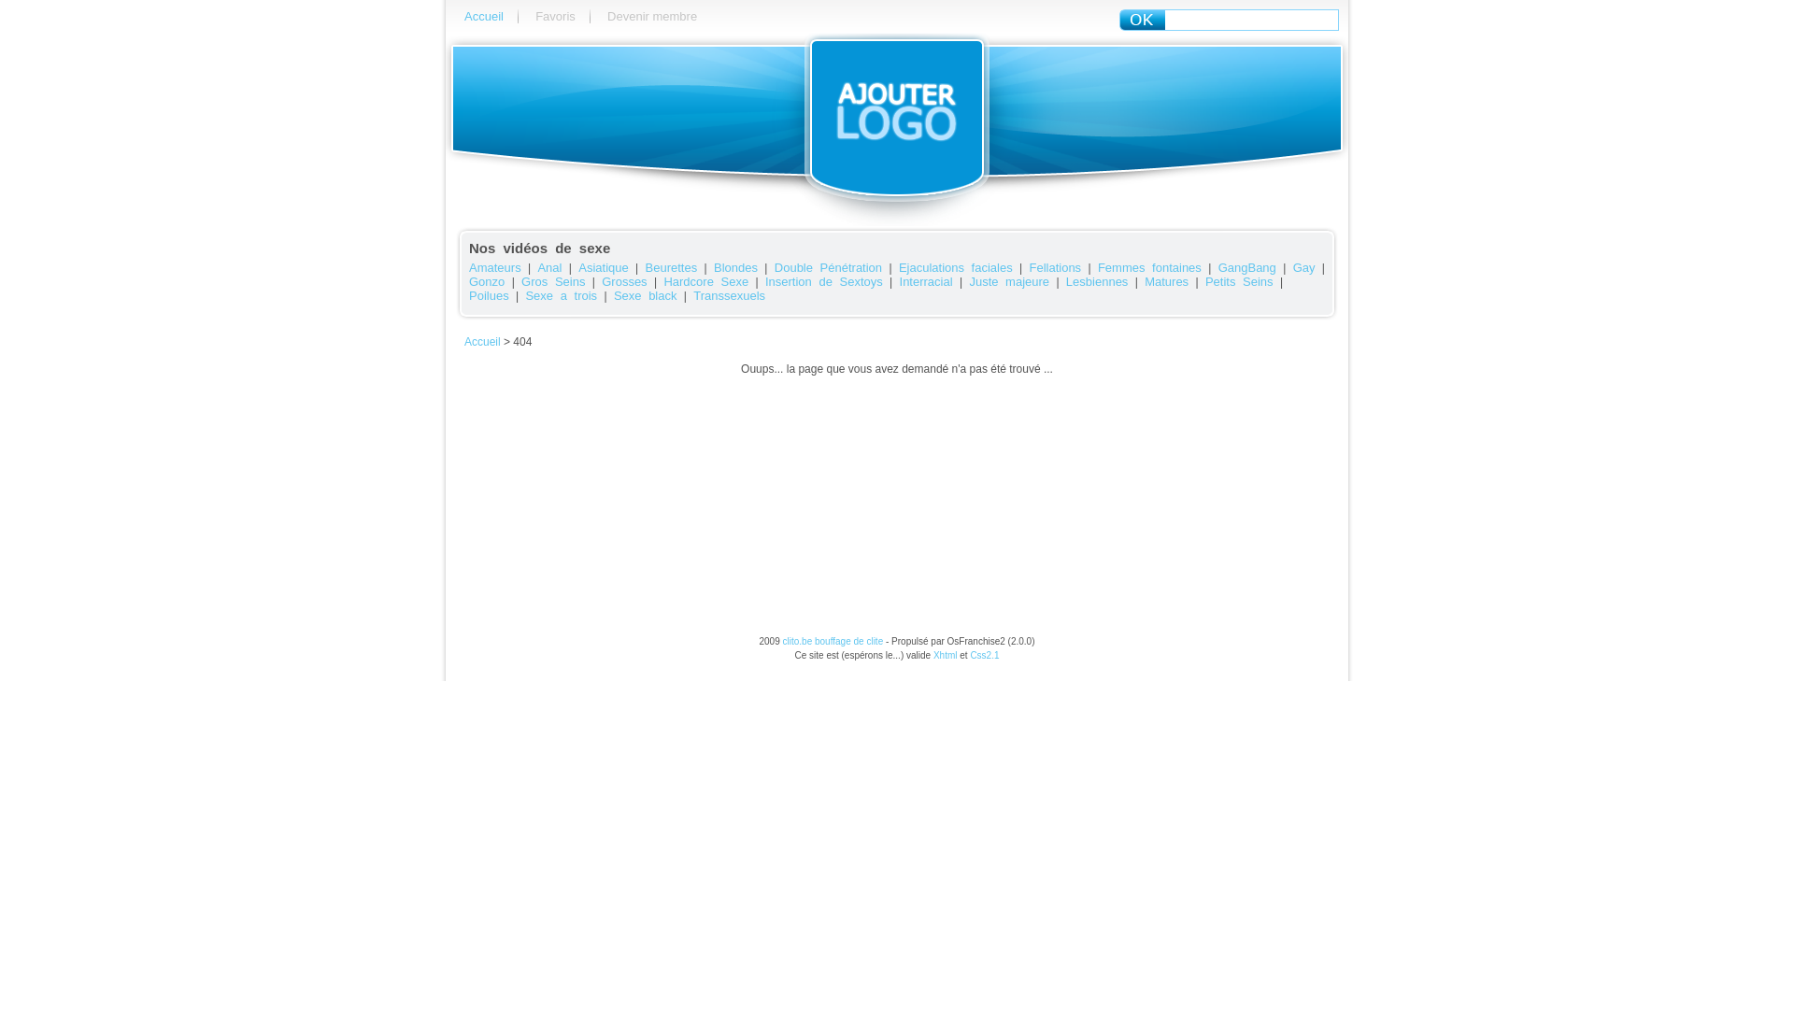 This screenshot has width=1794, height=1009. Describe the element at coordinates (487, 282) in the screenshot. I see `Gonzo` at that location.